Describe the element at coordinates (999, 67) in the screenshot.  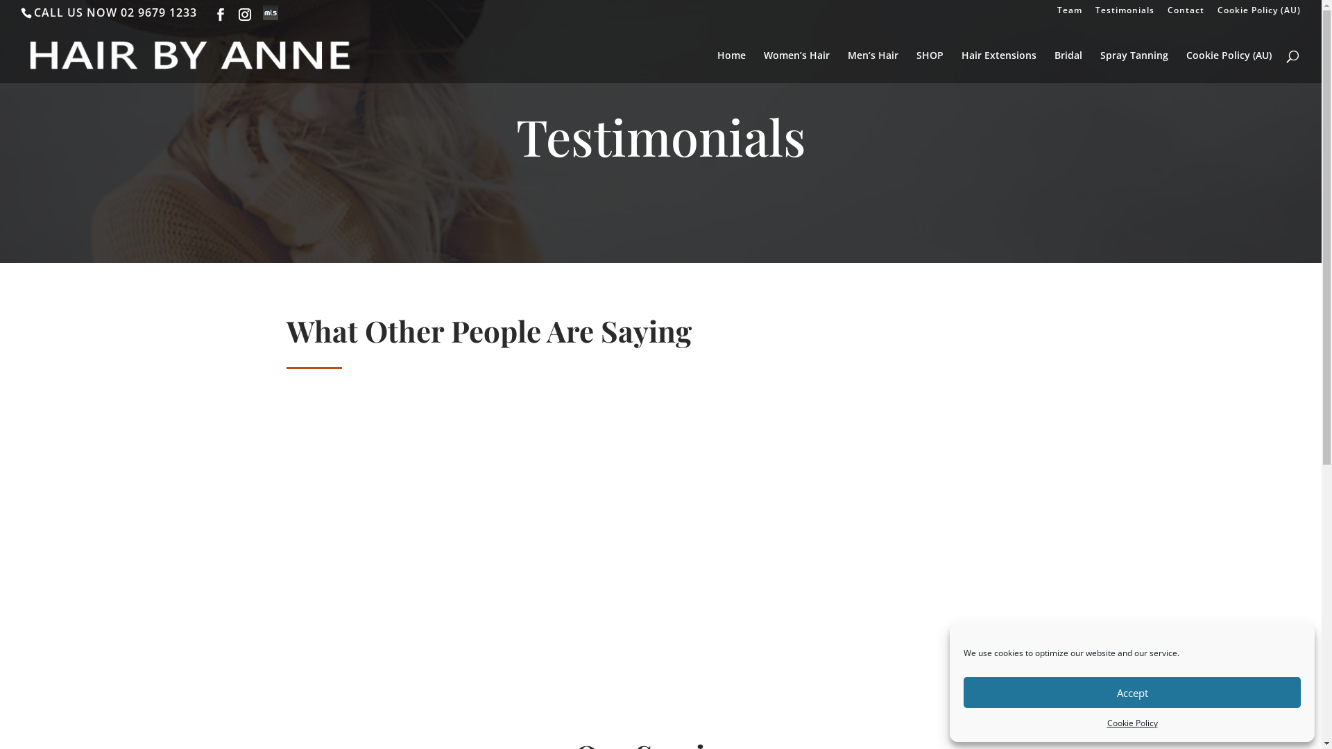
I see `Hair Extensions` at that location.